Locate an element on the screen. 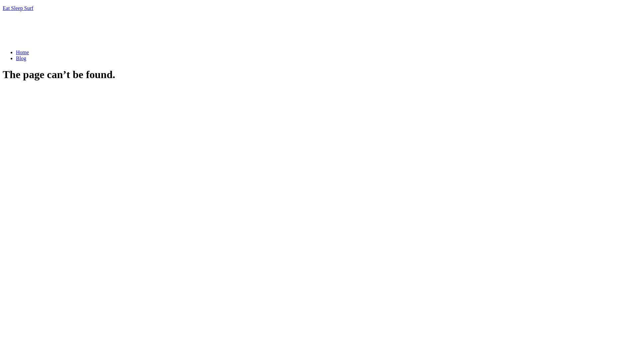 The width and height of the screenshot is (638, 359). Home is located at coordinates (23, 53).